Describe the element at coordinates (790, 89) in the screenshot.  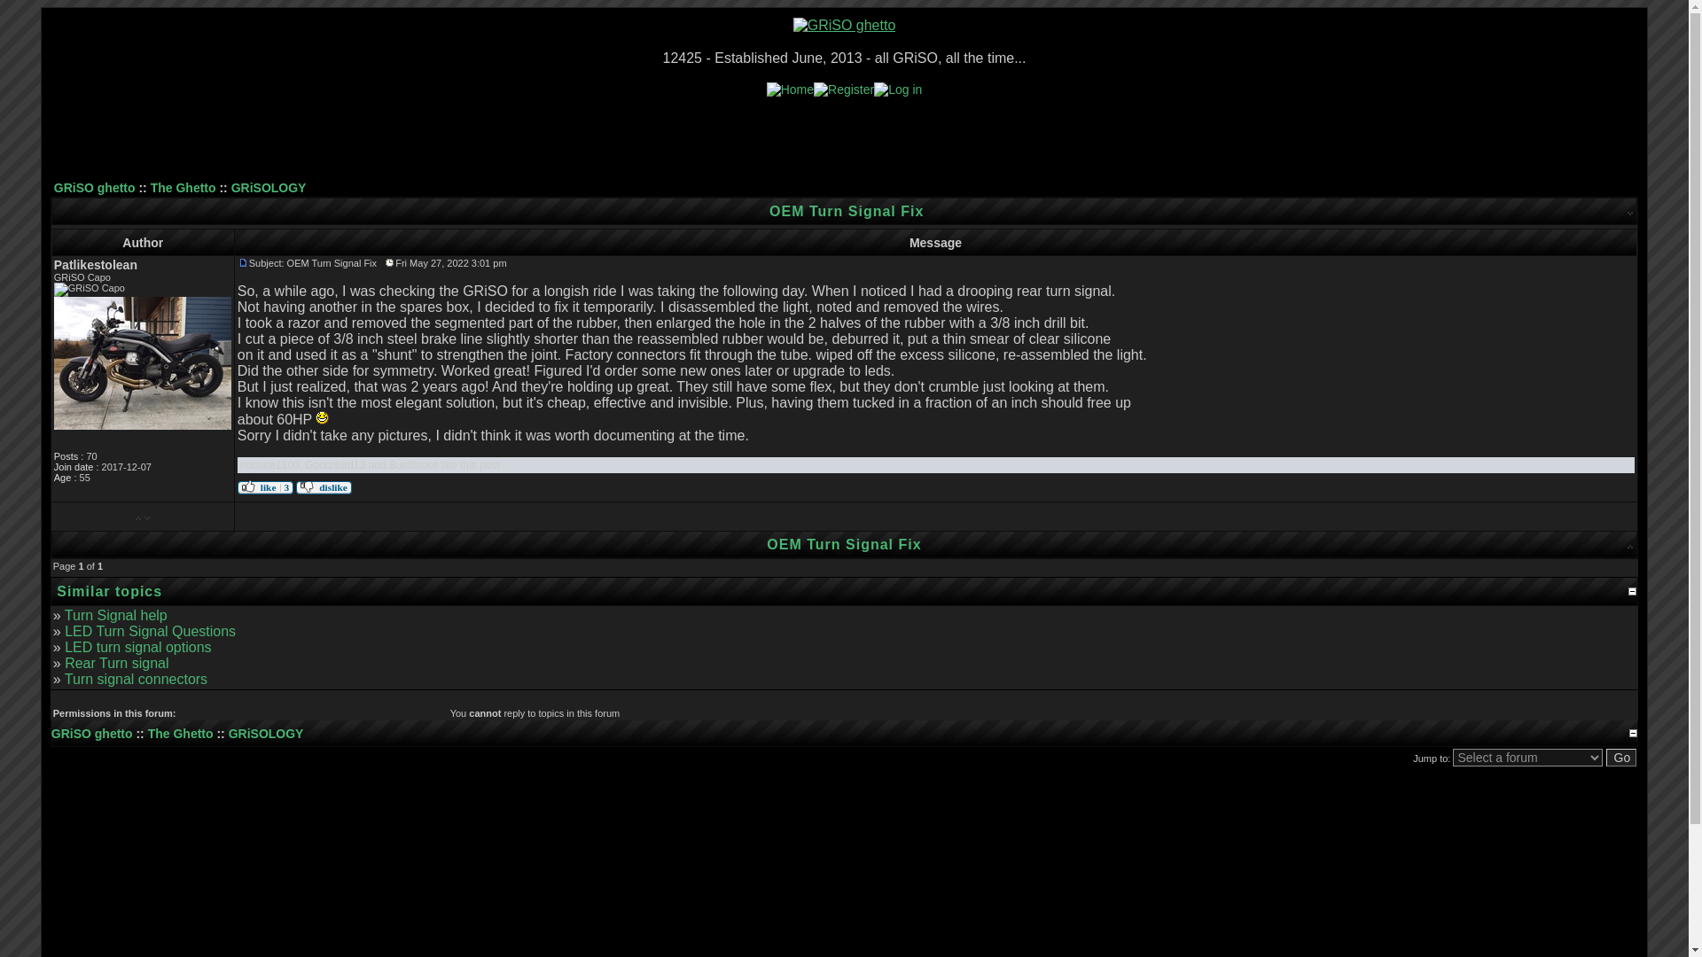
I see `Home` at that location.